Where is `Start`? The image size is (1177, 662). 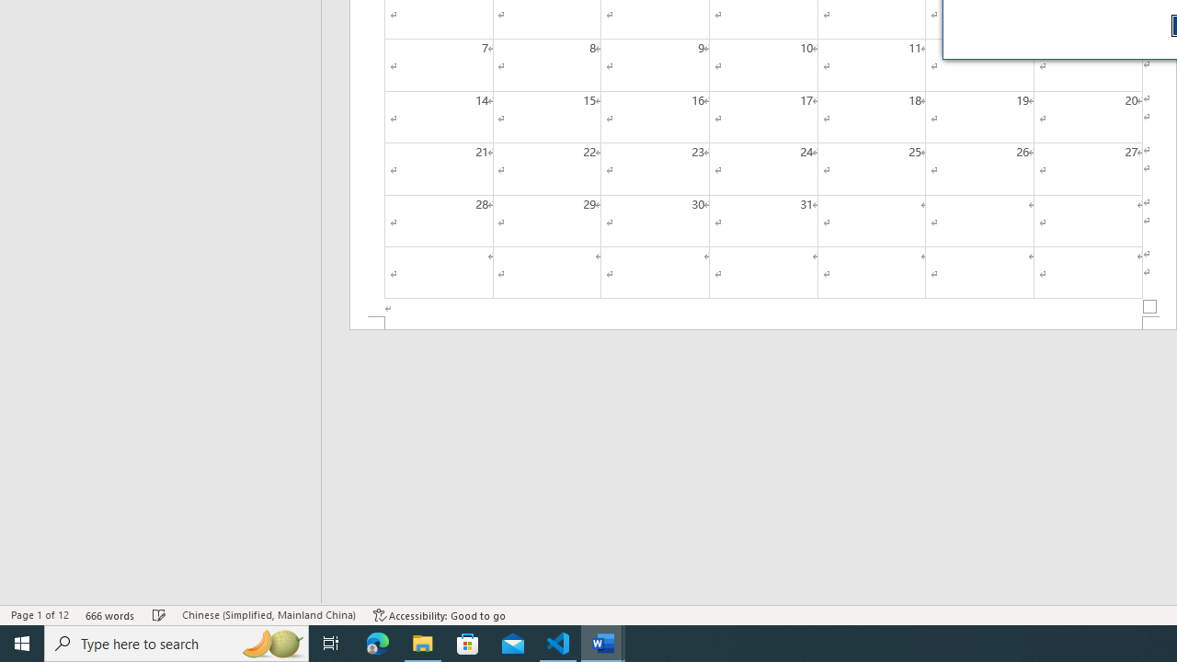
Start is located at coordinates (22, 644).